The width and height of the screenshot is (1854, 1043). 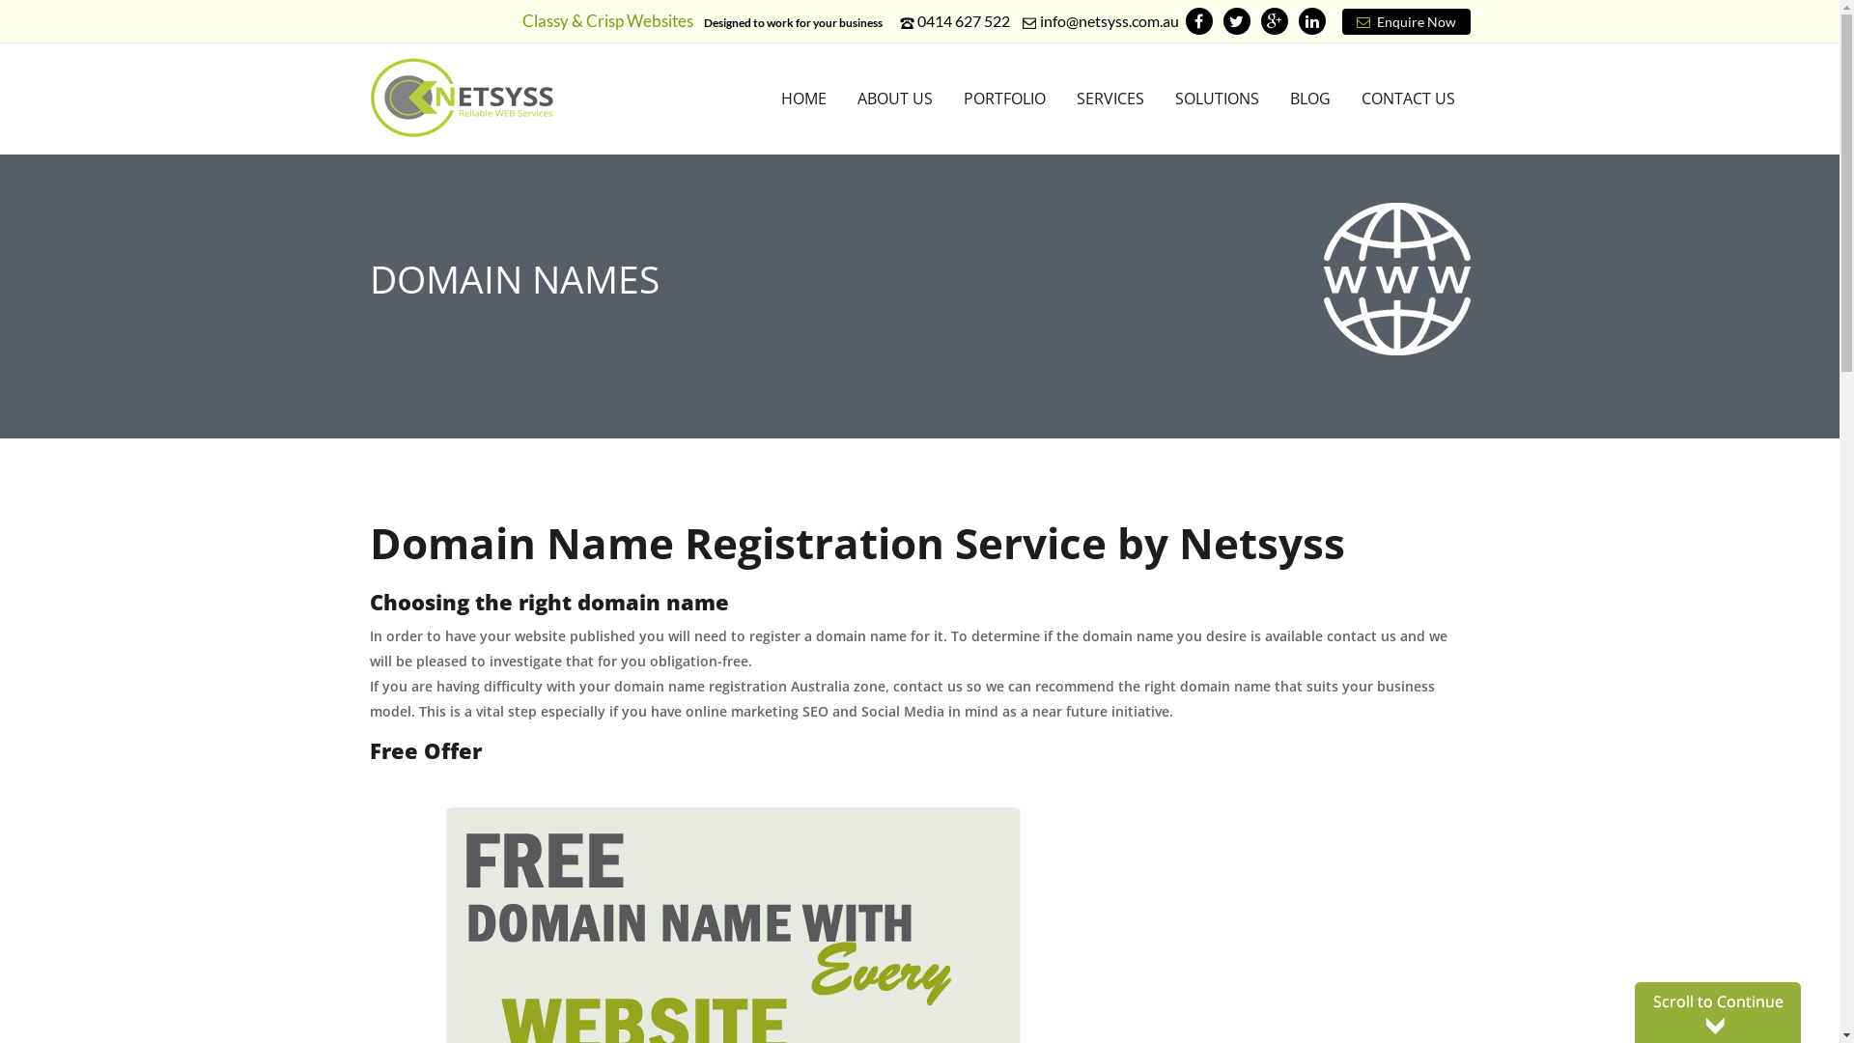 What do you see at coordinates (1109, 21) in the screenshot?
I see `info@netsyss.com.au` at bounding box center [1109, 21].